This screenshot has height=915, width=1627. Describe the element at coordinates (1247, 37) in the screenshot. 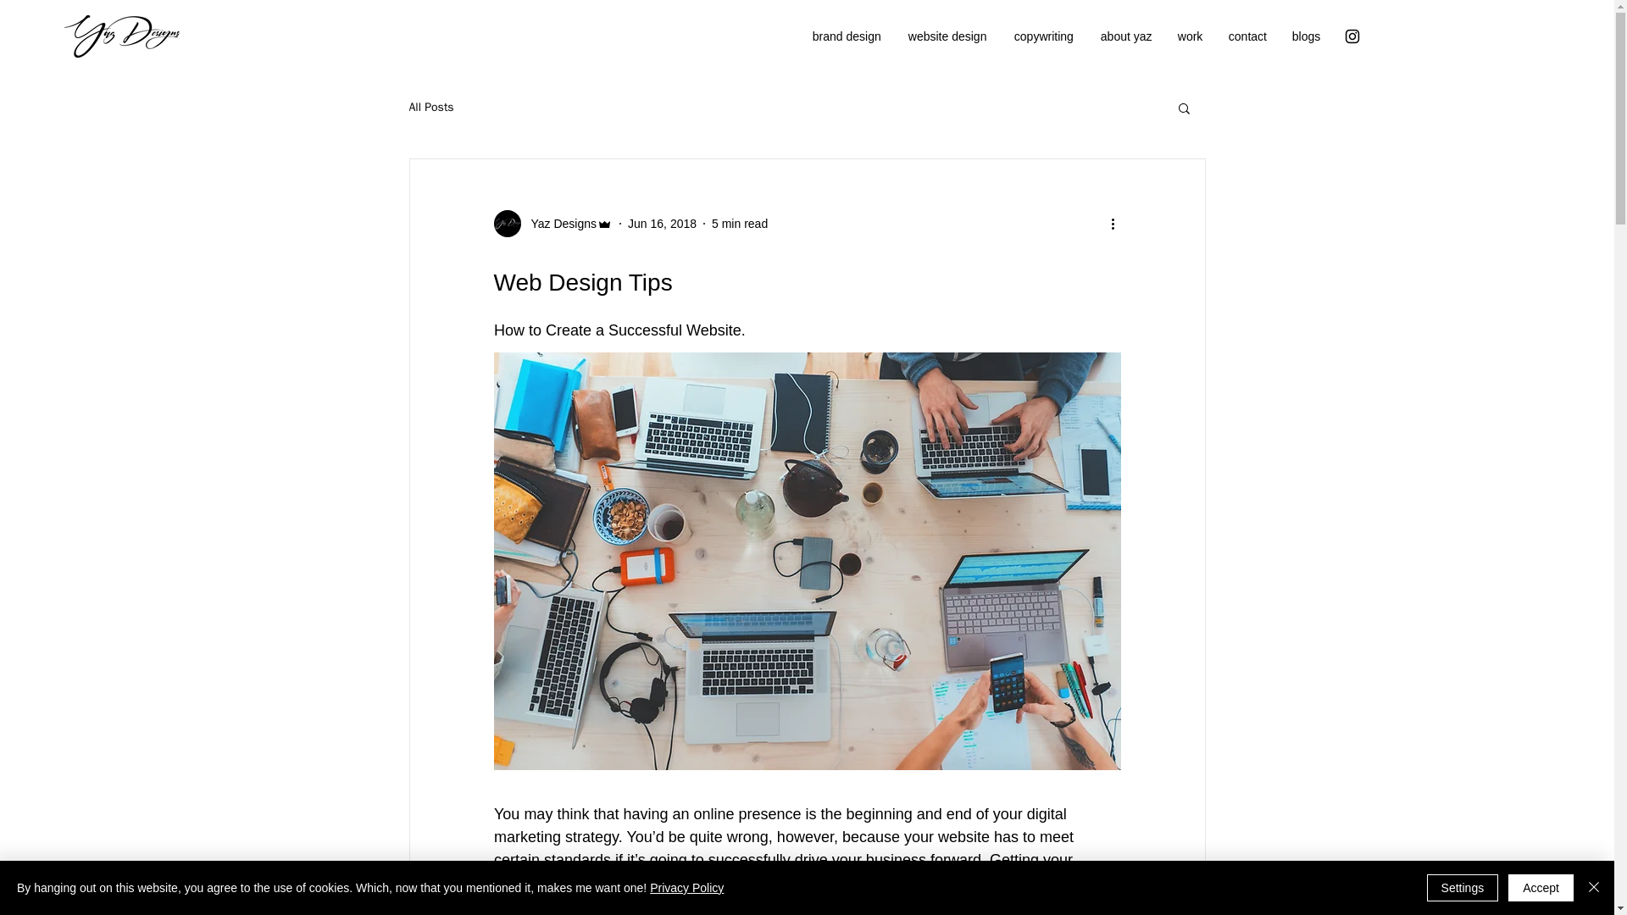

I see `contact` at that location.